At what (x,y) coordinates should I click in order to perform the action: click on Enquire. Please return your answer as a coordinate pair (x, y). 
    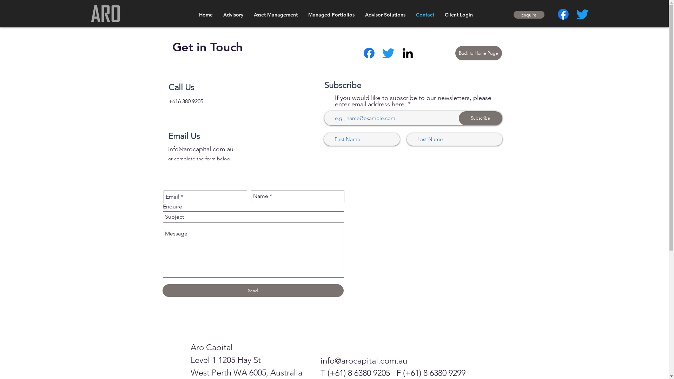
    Looking at the image, I should click on (529, 15).